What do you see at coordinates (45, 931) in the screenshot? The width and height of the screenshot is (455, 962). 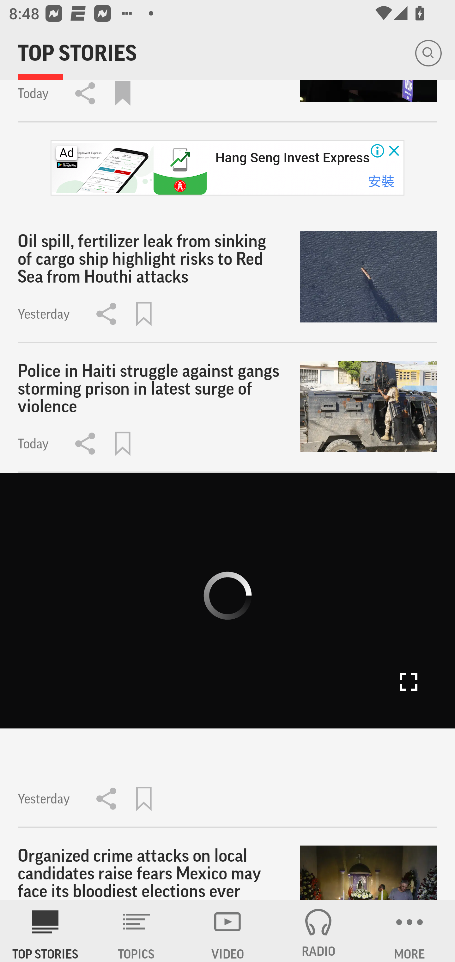 I see `AP News TOP STORIES` at bounding box center [45, 931].